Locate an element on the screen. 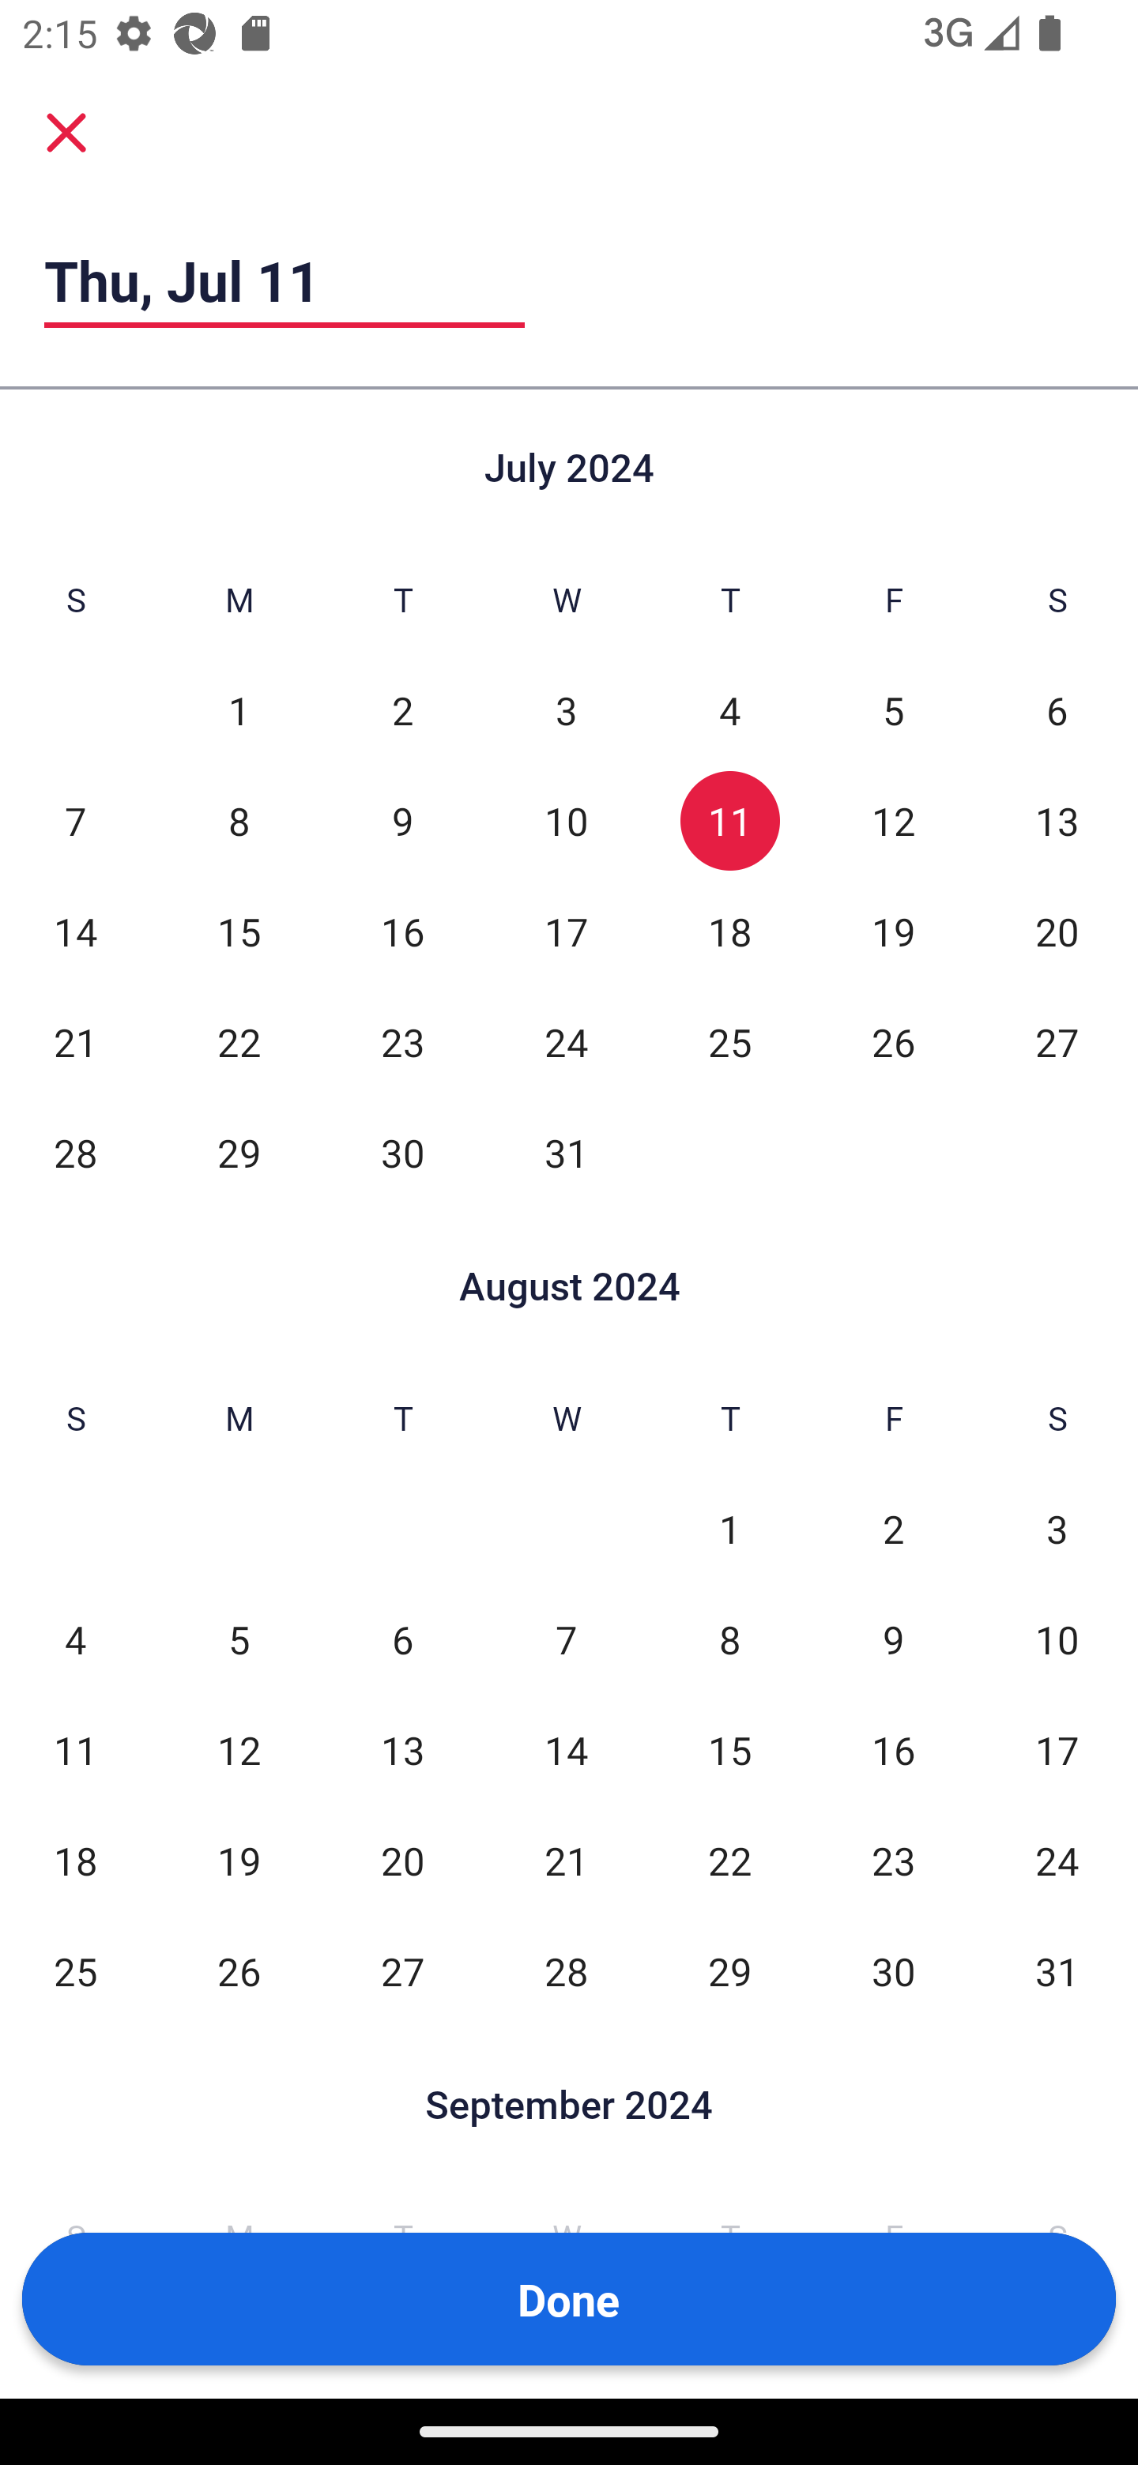  8 Thu, Aug 8, Not Selected is located at coordinates (729, 1640).